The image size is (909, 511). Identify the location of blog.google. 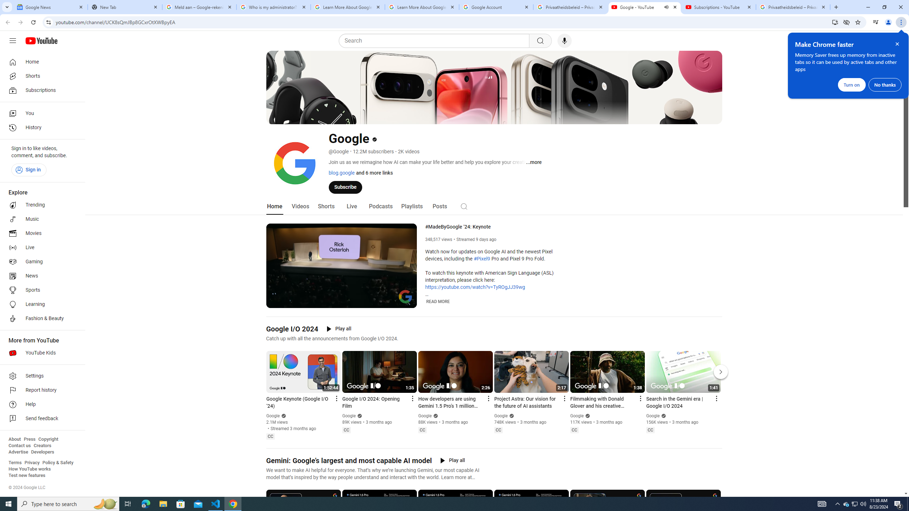
(341, 172).